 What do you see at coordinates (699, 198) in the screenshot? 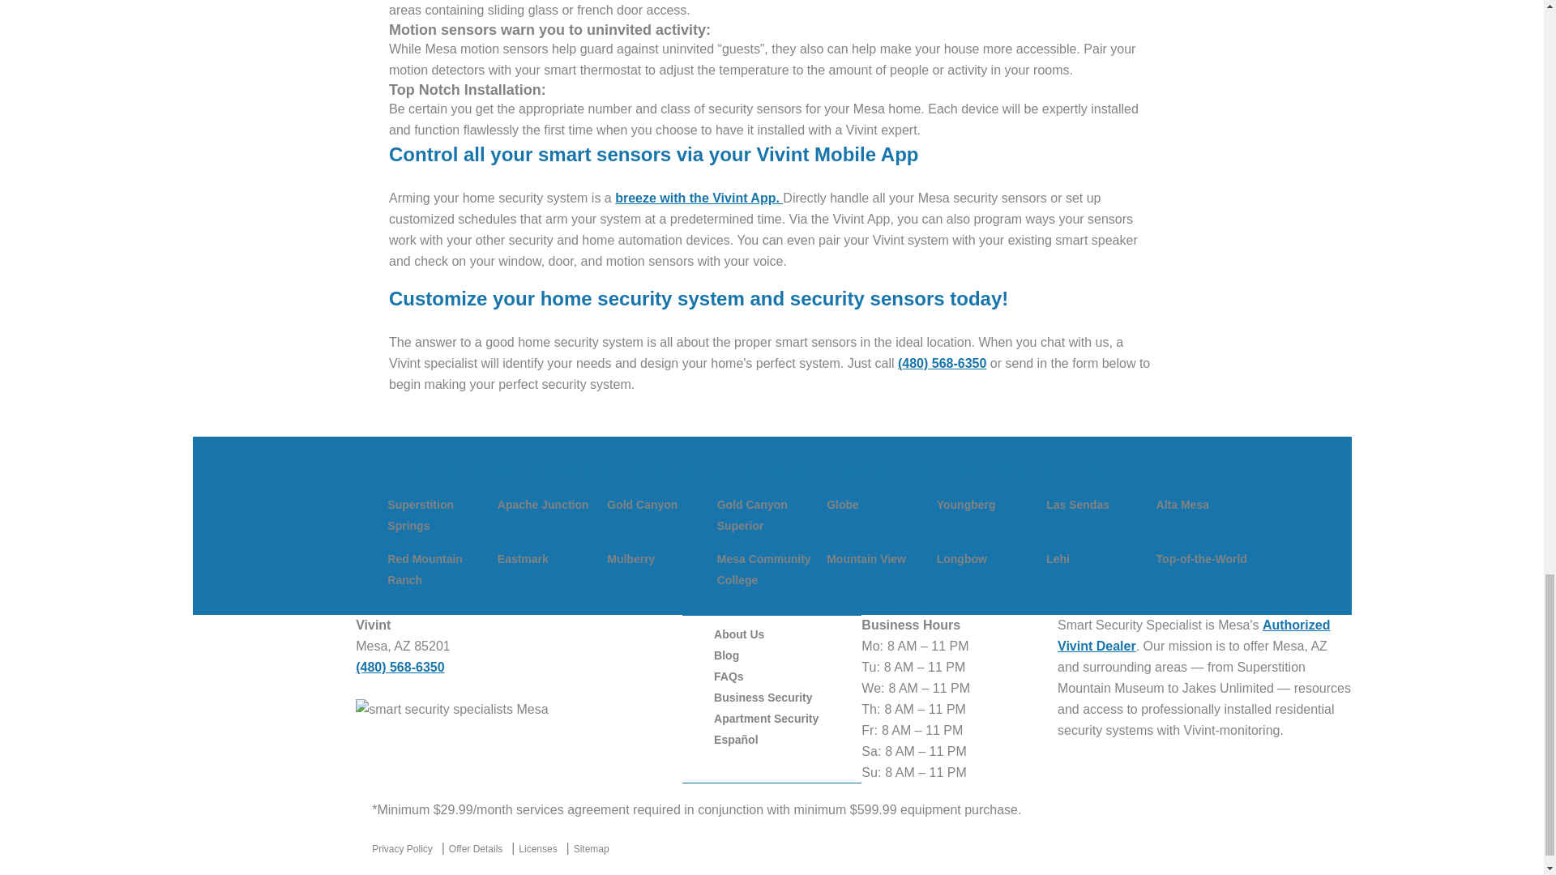
I see `The Vivint App` at bounding box center [699, 198].